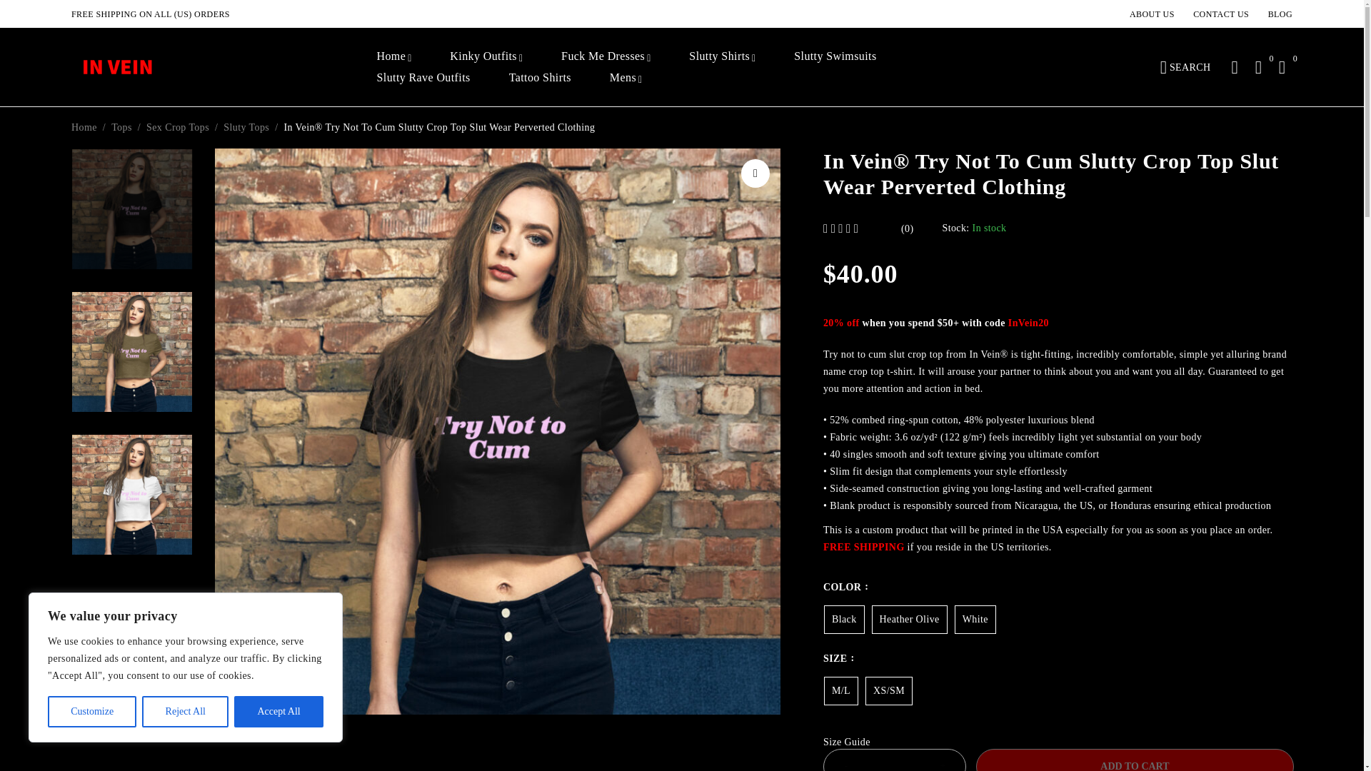 Image resolution: width=1371 pixels, height=771 pixels. What do you see at coordinates (186, 712) in the screenshot?
I see `Reject All` at bounding box center [186, 712].